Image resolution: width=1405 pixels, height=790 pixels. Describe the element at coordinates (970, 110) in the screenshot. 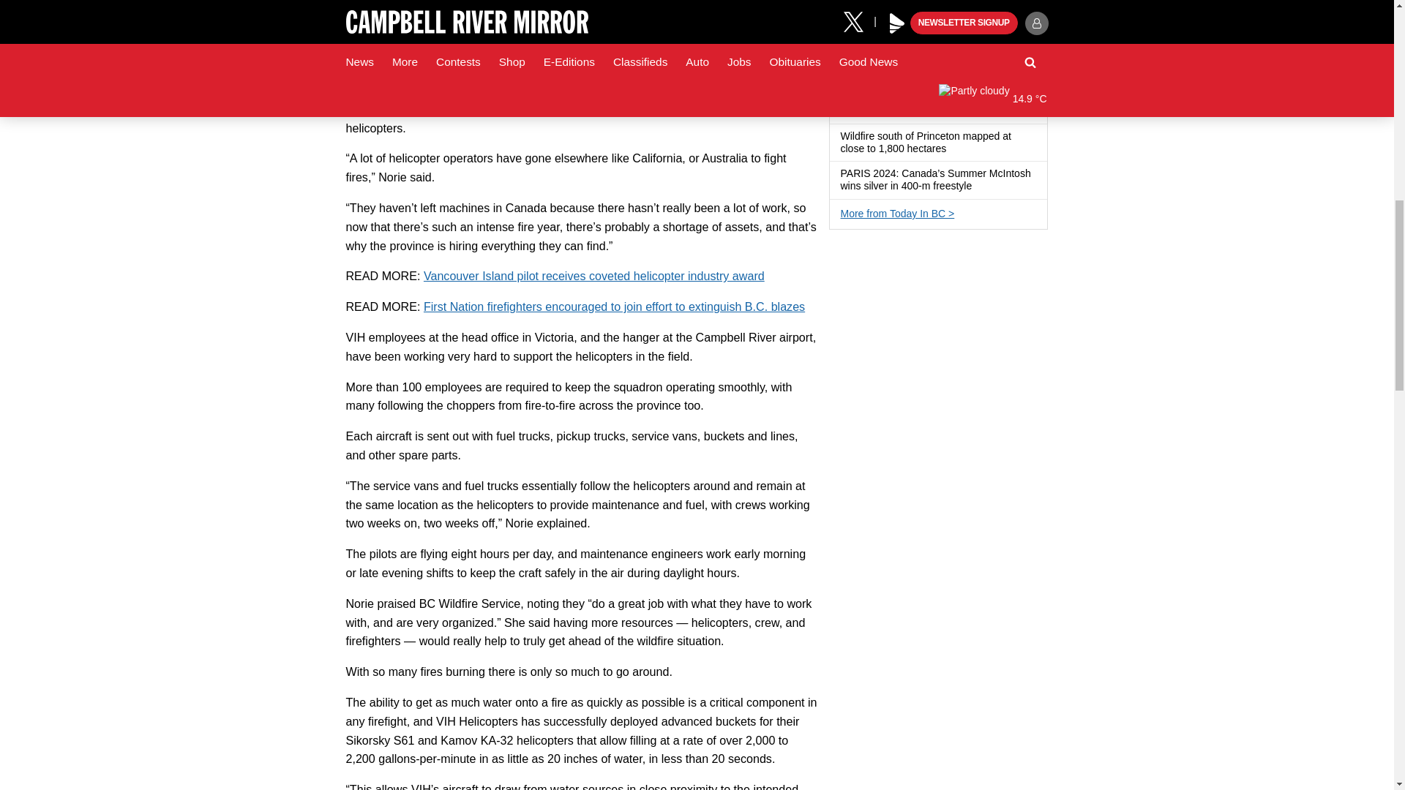

I see `Has a gallery` at that location.